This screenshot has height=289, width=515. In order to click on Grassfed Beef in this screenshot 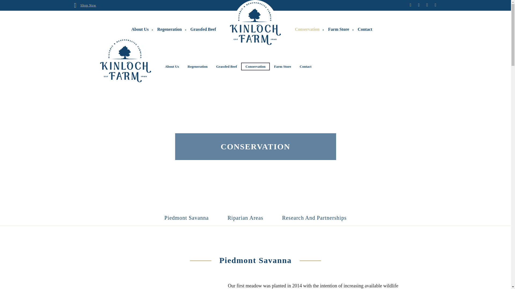, I will do `click(203, 29)`.